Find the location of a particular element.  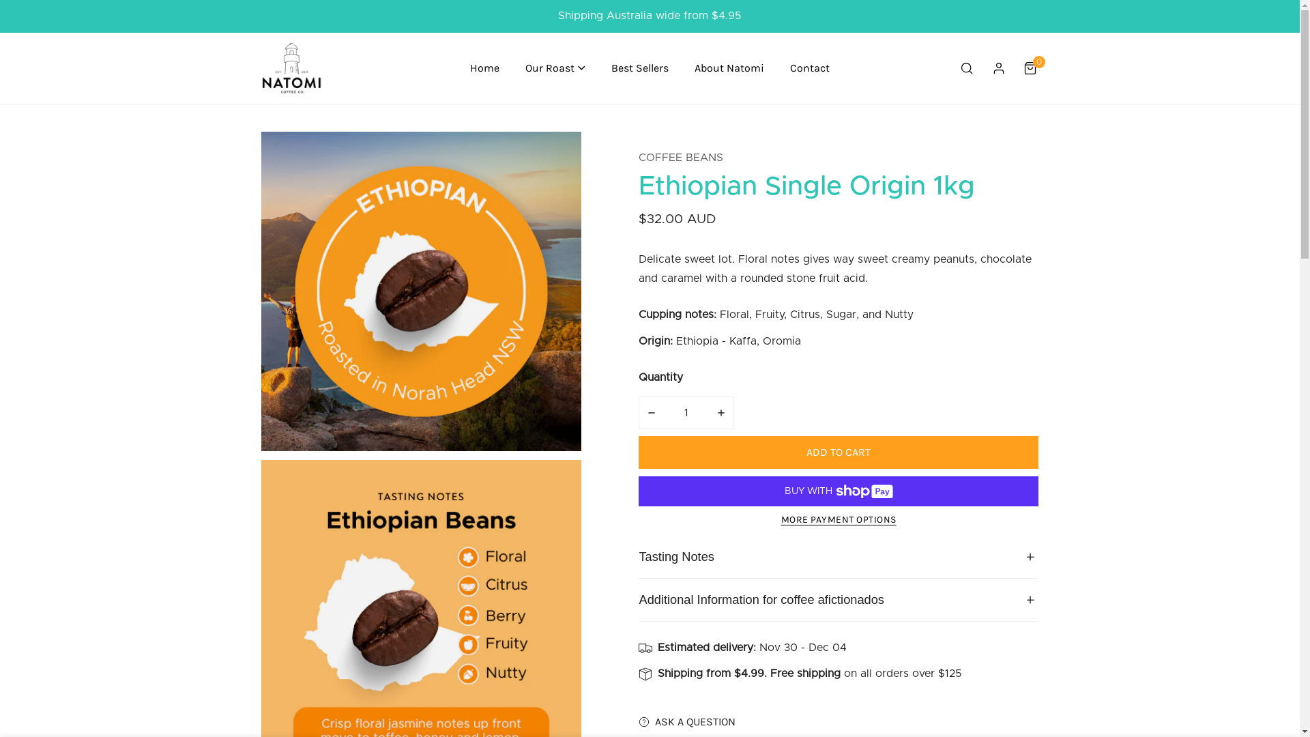

INCREASE QUANTITY FOR ETHIOPIAN SINGLE ORIGIN 1KG is located at coordinates (721, 413).